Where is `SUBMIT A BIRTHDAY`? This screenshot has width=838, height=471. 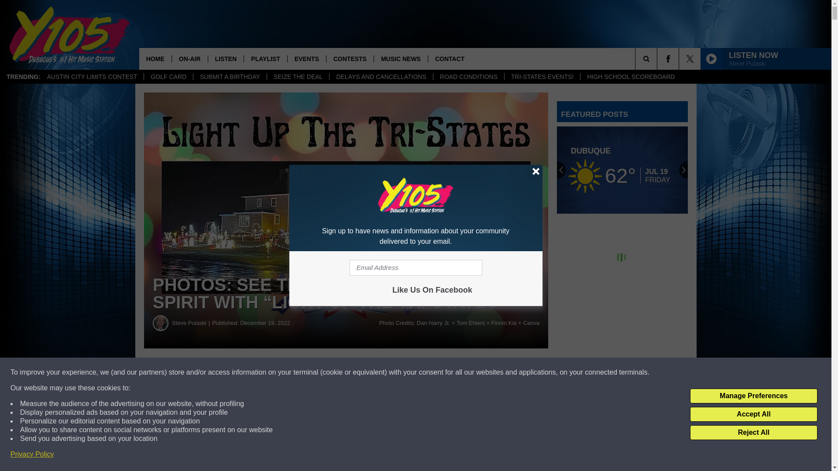 SUBMIT A BIRTHDAY is located at coordinates (230, 77).